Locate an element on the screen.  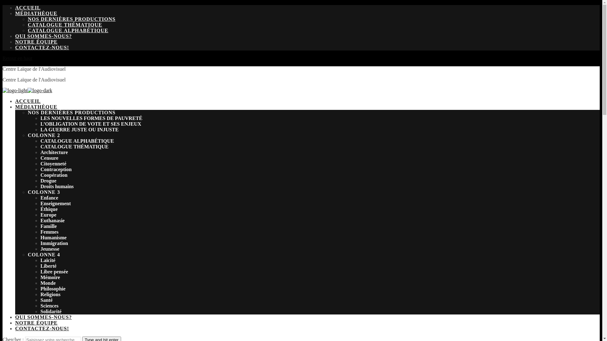
Femmes is located at coordinates (49, 232).